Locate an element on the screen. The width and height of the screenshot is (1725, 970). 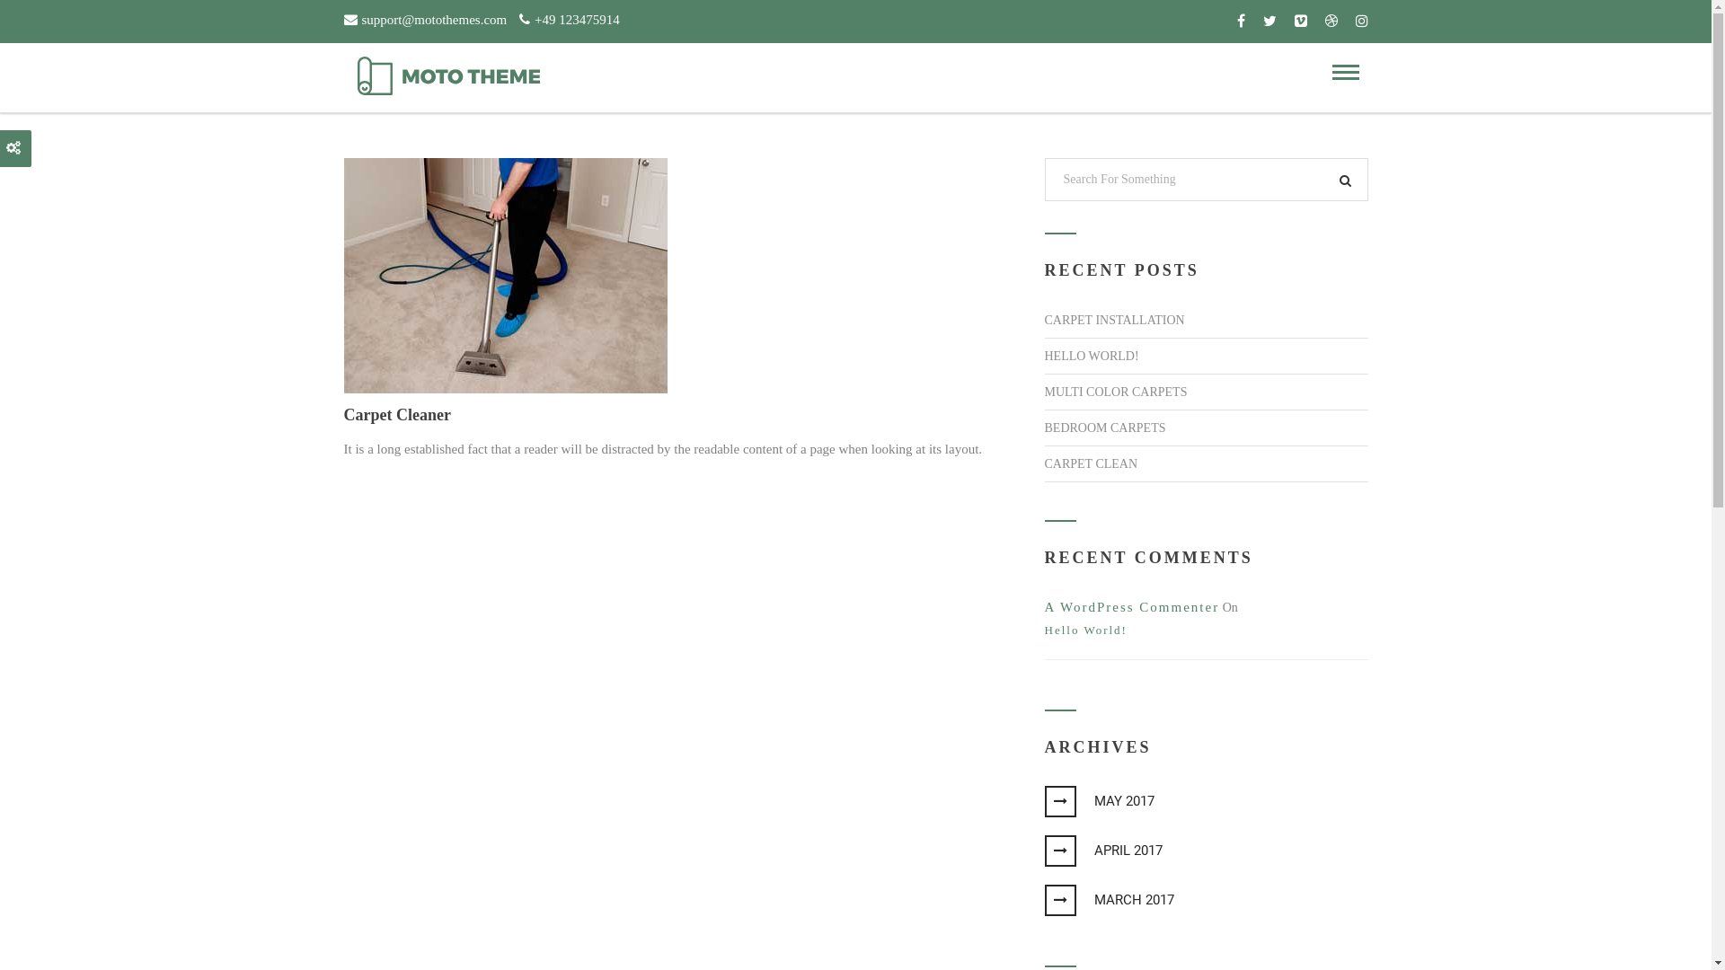
BEDROOM CARPETS is located at coordinates (1105, 428).